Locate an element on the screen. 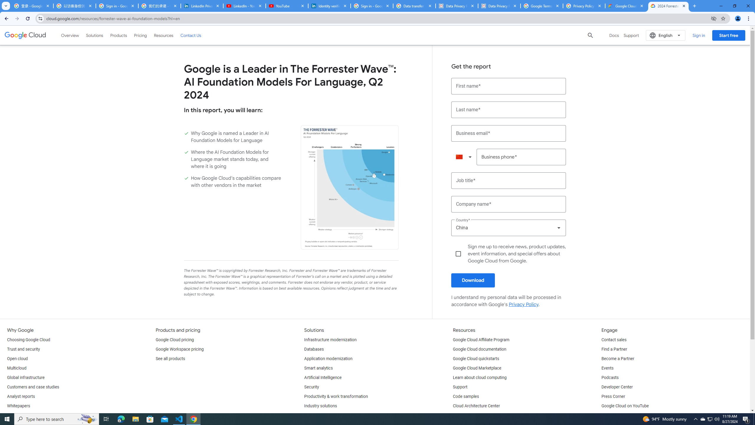 This screenshot has width=755, height=425. Multicloud is located at coordinates (17, 368).